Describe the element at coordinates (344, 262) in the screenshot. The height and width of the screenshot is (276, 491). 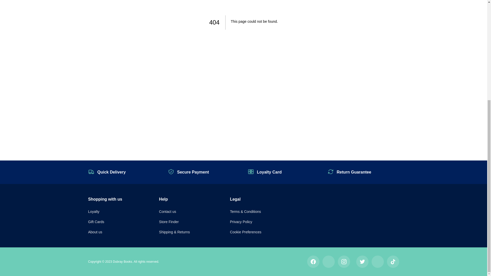
I see `Instagram` at that location.